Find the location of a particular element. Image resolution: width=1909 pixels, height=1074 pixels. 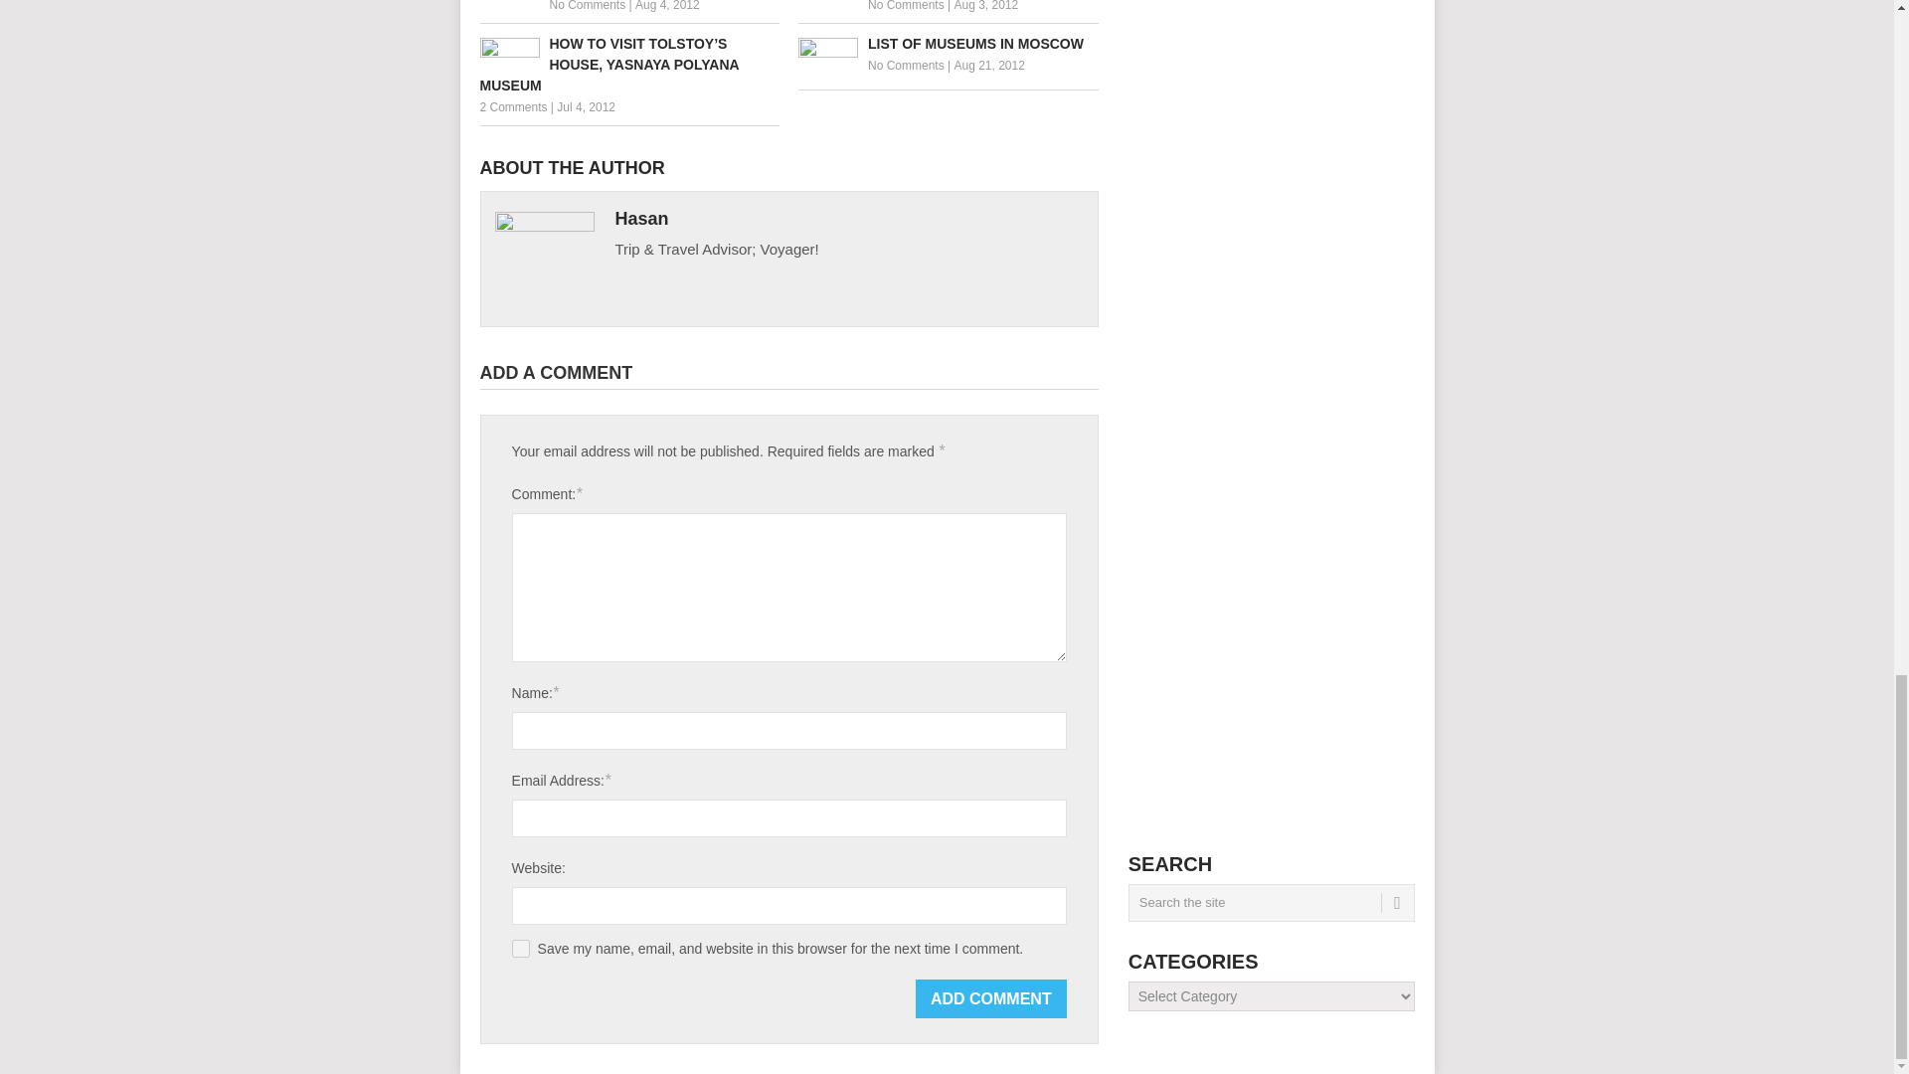

No Comments is located at coordinates (907, 6).